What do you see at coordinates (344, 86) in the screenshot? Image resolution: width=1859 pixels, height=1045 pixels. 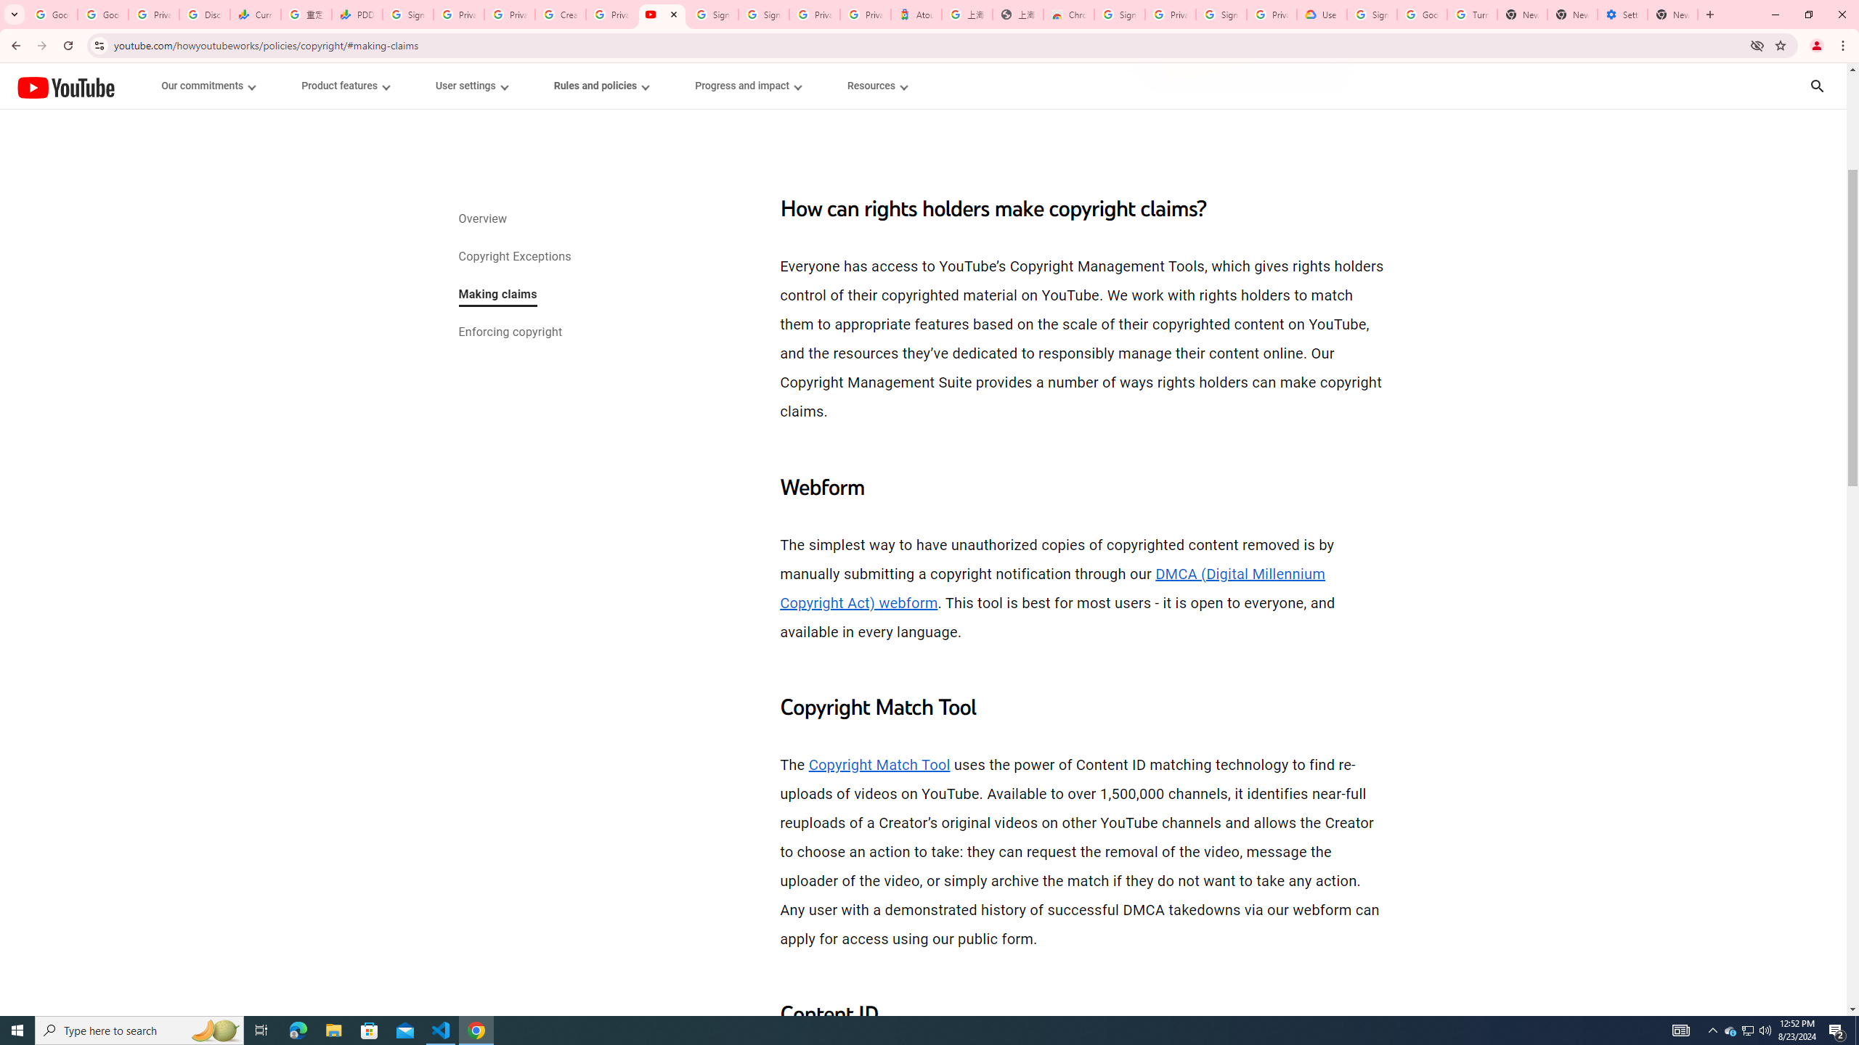 I see `Product features menupopup` at bounding box center [344, 86].